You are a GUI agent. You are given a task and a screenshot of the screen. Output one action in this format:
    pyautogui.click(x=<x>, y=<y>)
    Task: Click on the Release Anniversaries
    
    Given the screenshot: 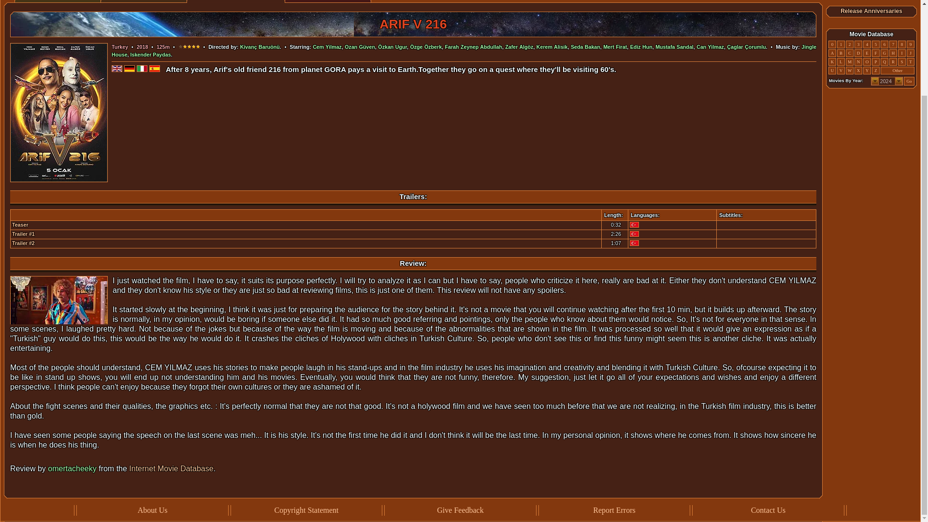 What is the action you would take?
    pyautogui.click(x=871, y=11)
    